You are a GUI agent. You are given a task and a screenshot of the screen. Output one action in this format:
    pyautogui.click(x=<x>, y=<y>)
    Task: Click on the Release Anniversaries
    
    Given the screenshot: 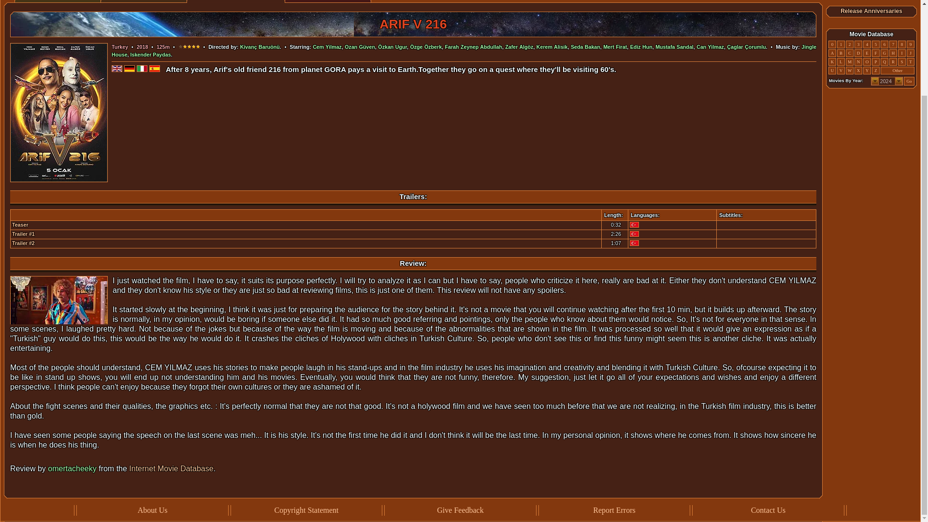 What is the action you would take?
    pyautogui.click(x=871, y=11)
    